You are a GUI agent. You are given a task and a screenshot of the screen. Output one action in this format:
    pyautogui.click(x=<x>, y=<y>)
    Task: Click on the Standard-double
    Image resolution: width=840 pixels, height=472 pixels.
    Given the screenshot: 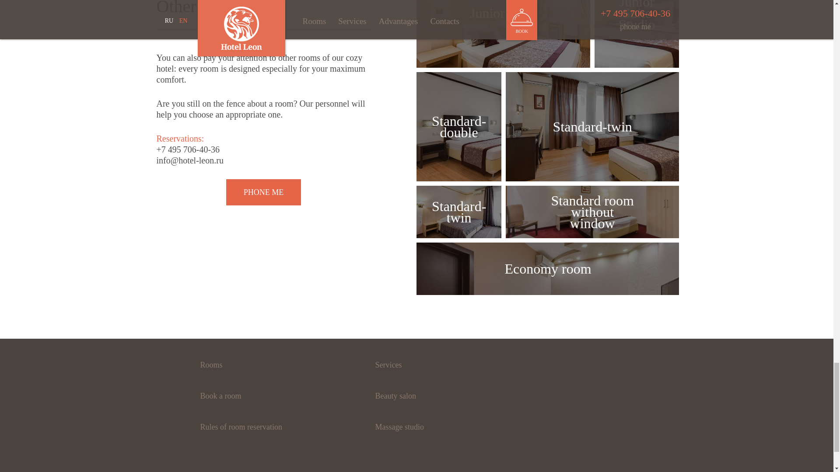 What is the action you would take?
    pyautogui.click(x=458, y=127)
    